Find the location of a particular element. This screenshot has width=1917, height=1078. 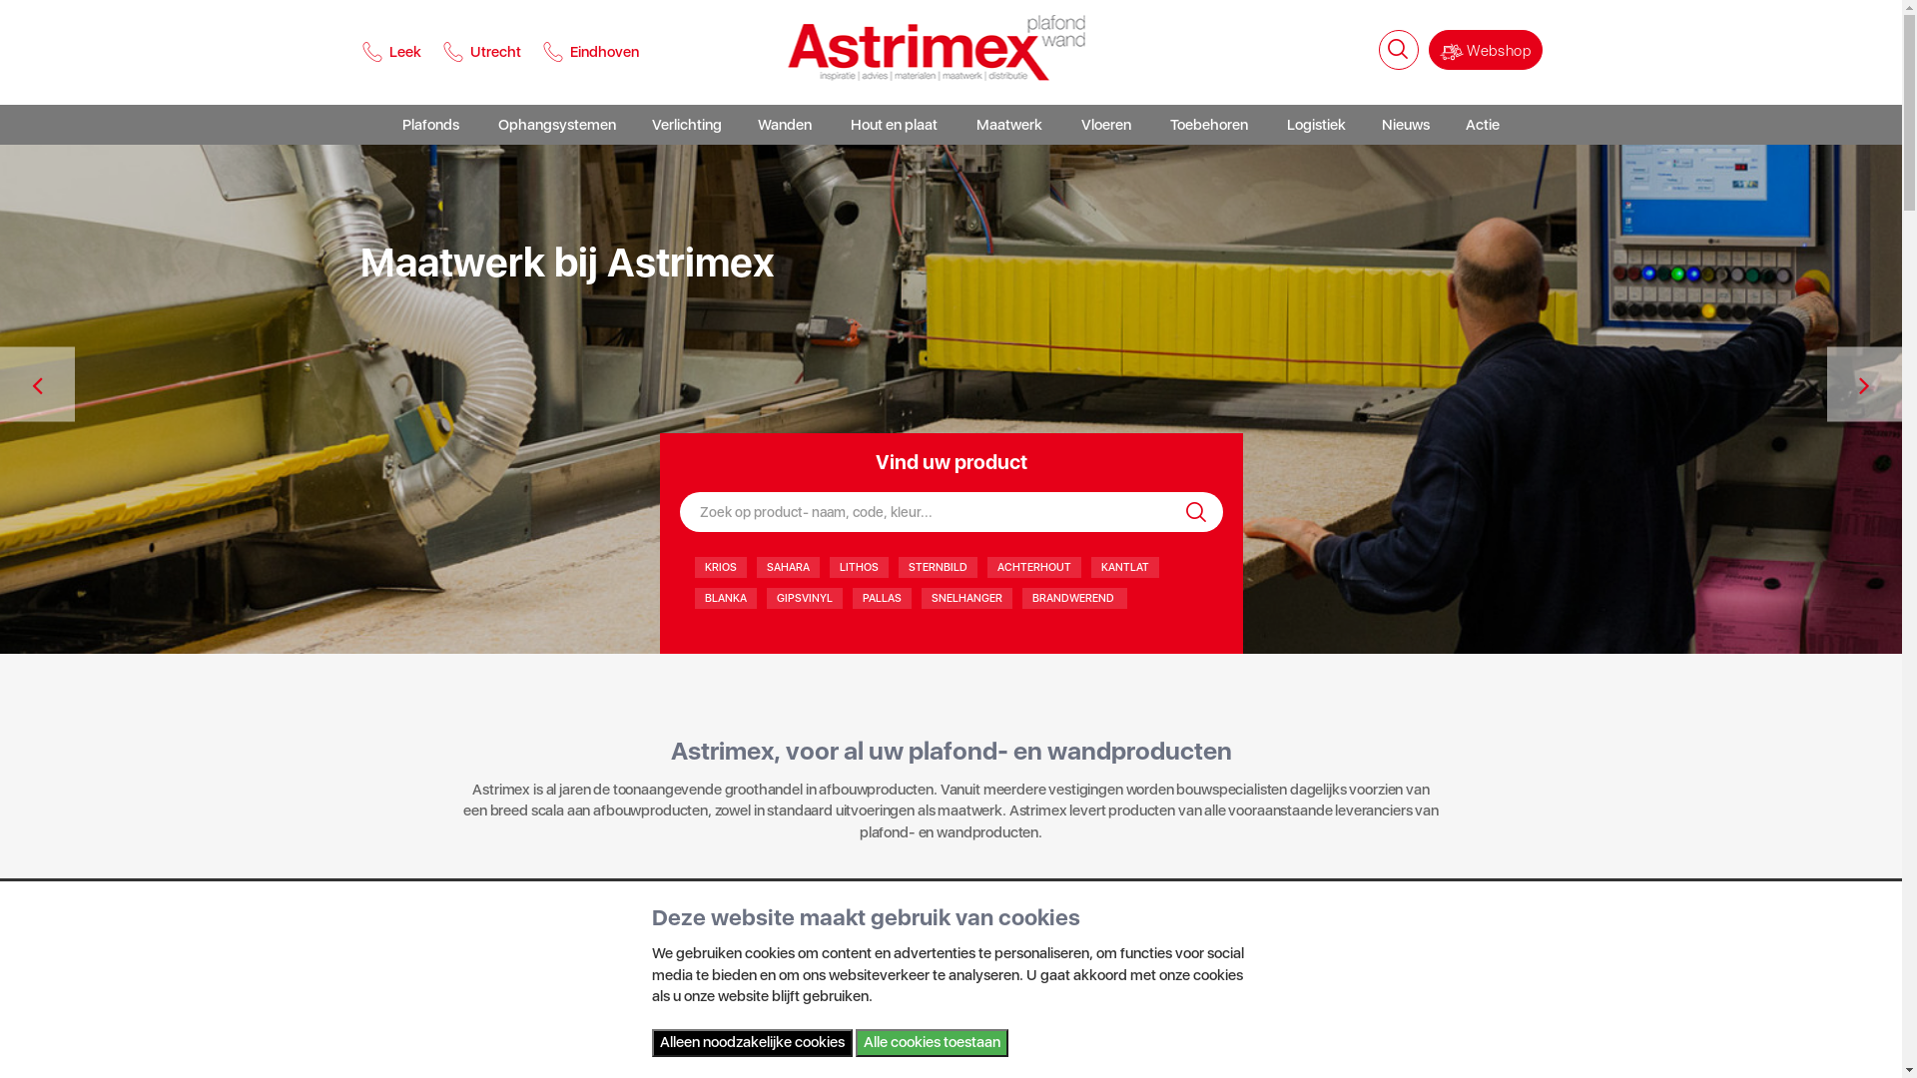

Ophangsystemen is located at coordinates (557, 125).